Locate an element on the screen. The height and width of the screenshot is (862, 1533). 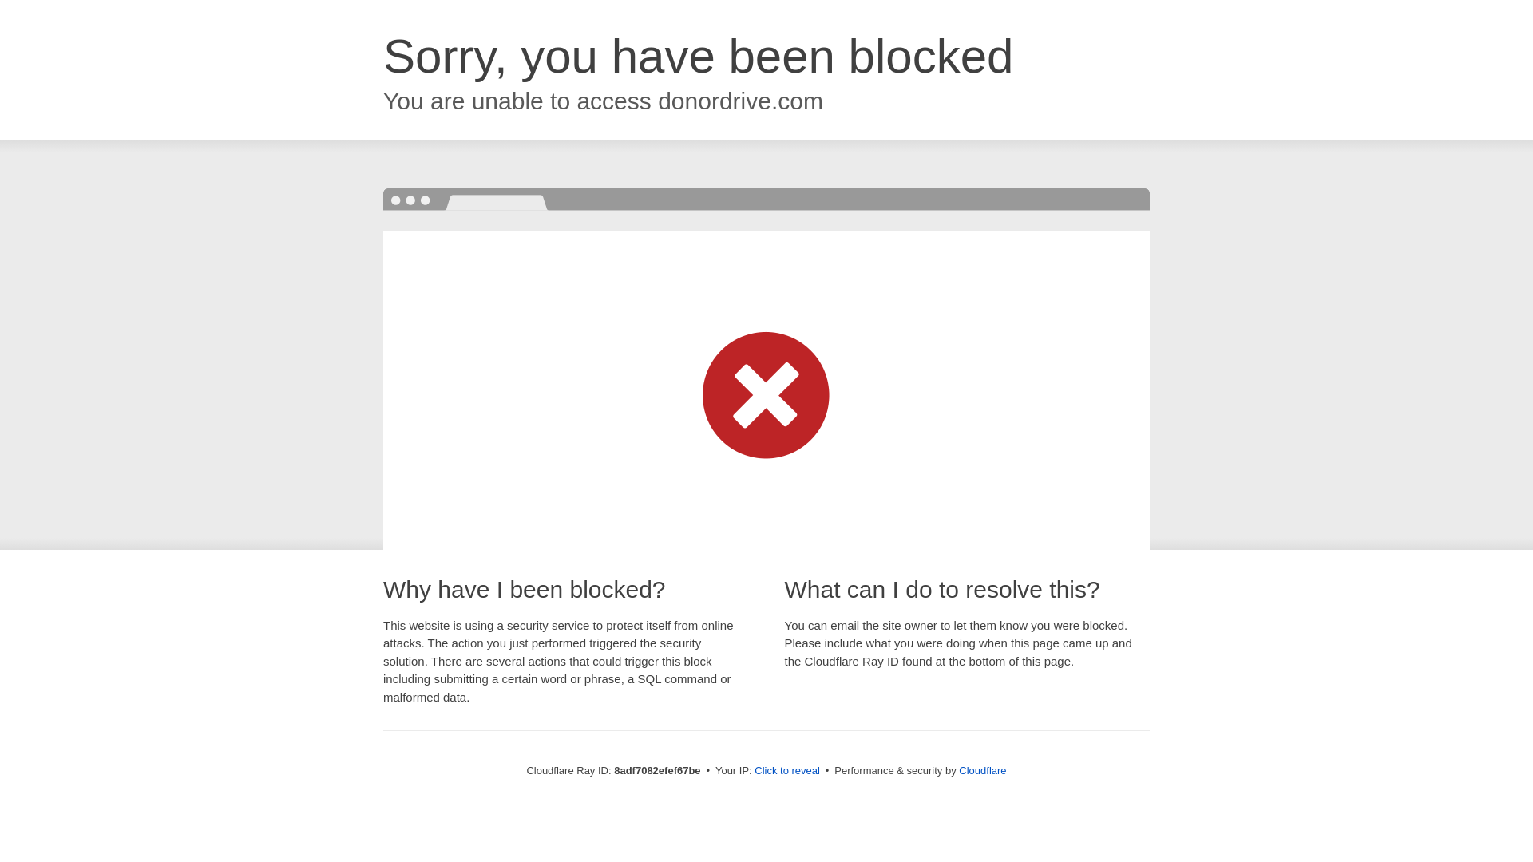
Click to reveal is located at coordinates (787, 771).